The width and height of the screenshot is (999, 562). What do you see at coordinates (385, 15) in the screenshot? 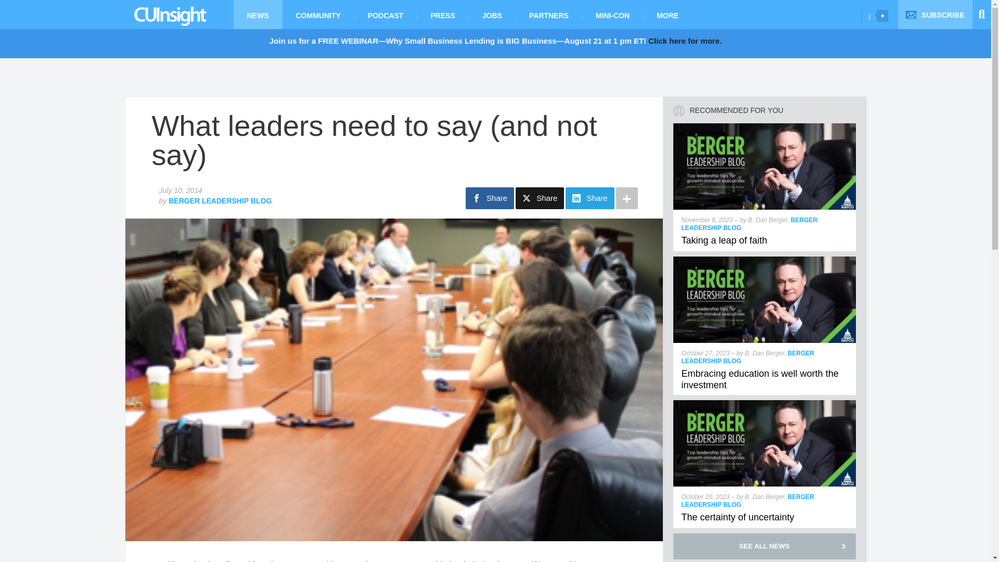
I see `PODCAST` at bounding box center [385, 15].